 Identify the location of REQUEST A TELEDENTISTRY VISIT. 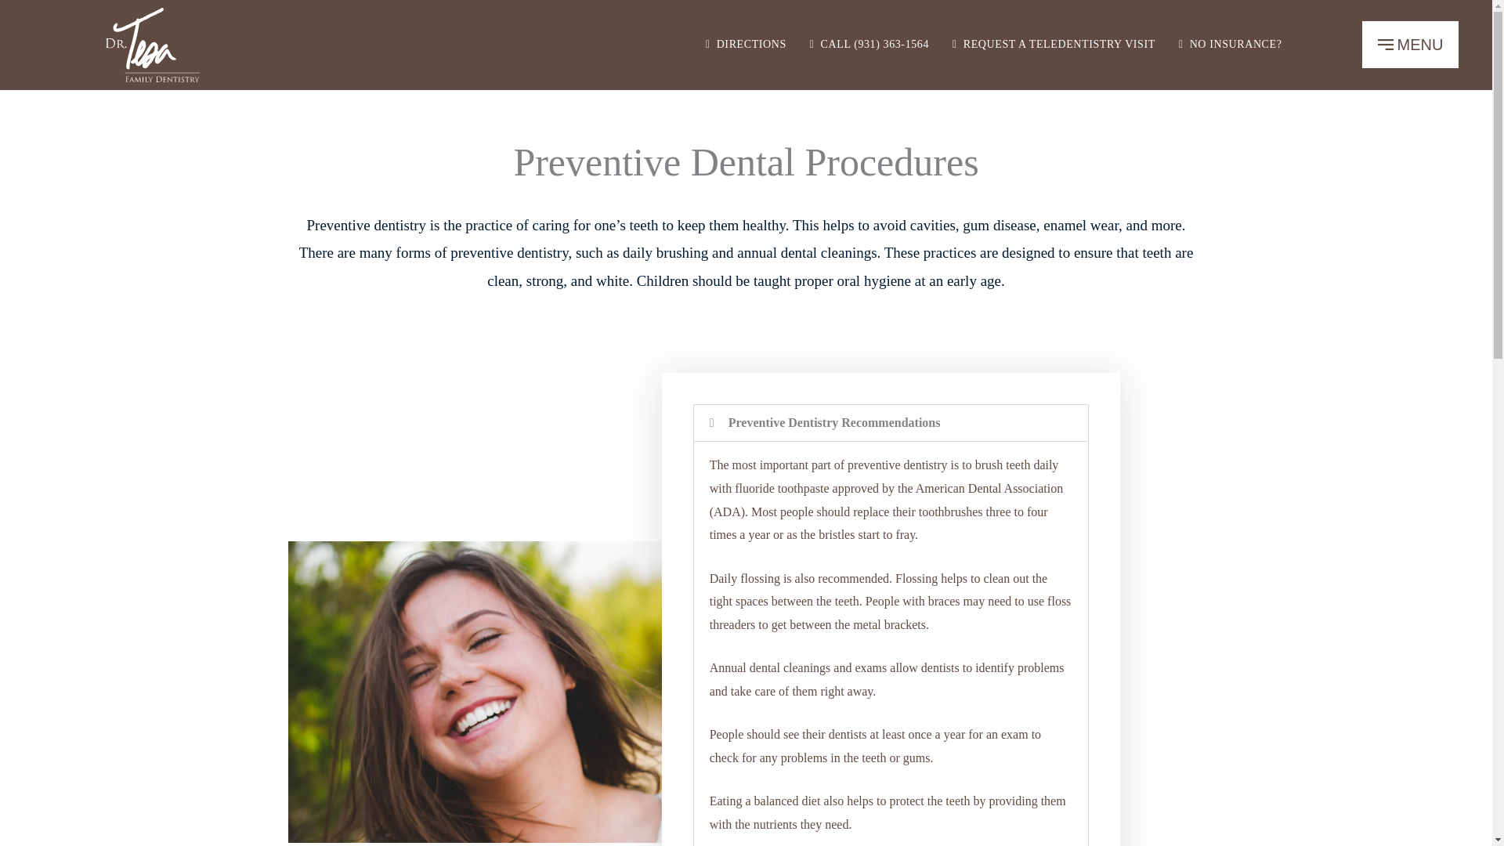
(1054, 44).